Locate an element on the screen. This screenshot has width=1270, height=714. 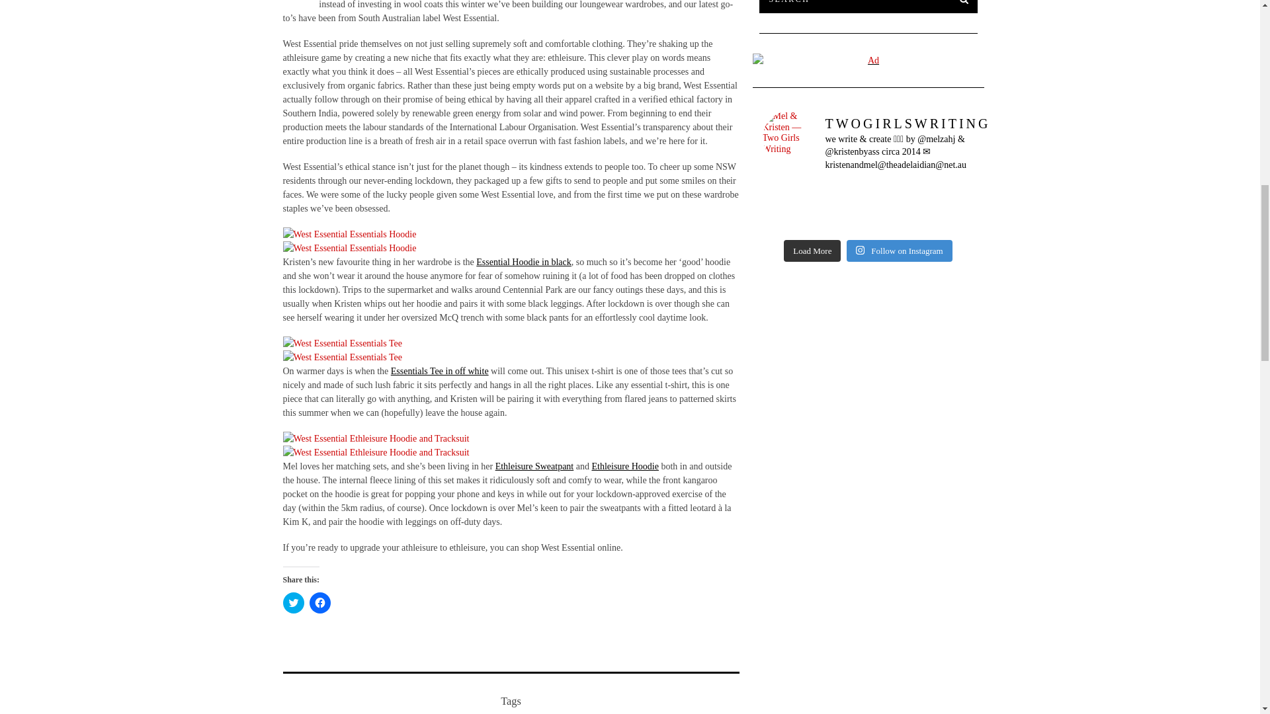
Click to share on Facebook is located at coordinates (320, 603).